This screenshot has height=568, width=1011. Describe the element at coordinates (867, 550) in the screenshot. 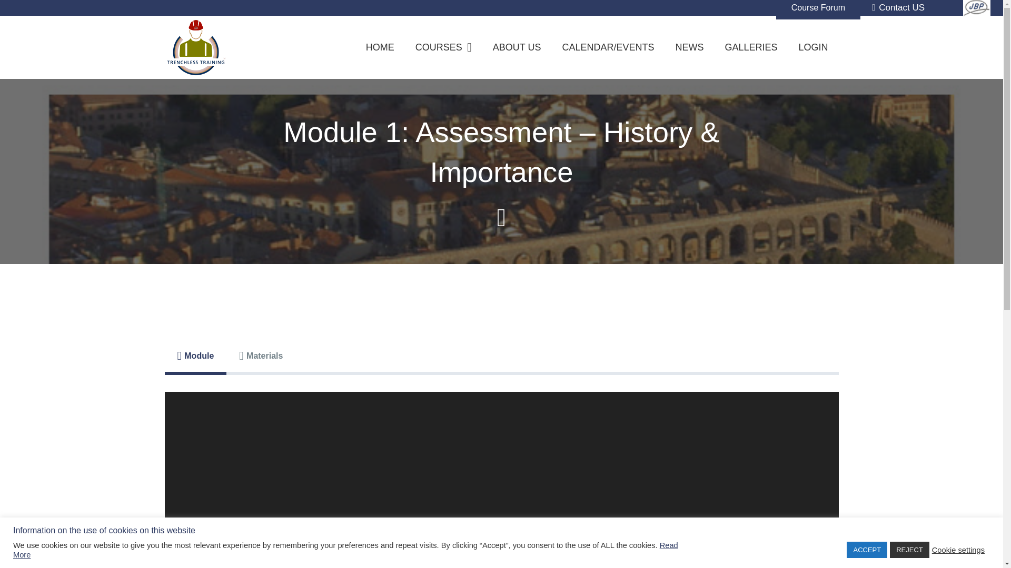

I see `ACCEPT` at that location.